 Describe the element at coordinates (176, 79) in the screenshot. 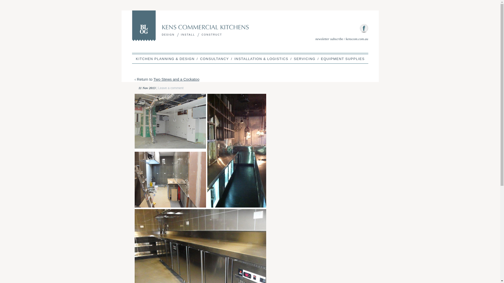

I see `Two Stews and a Cockatoo` at that location.